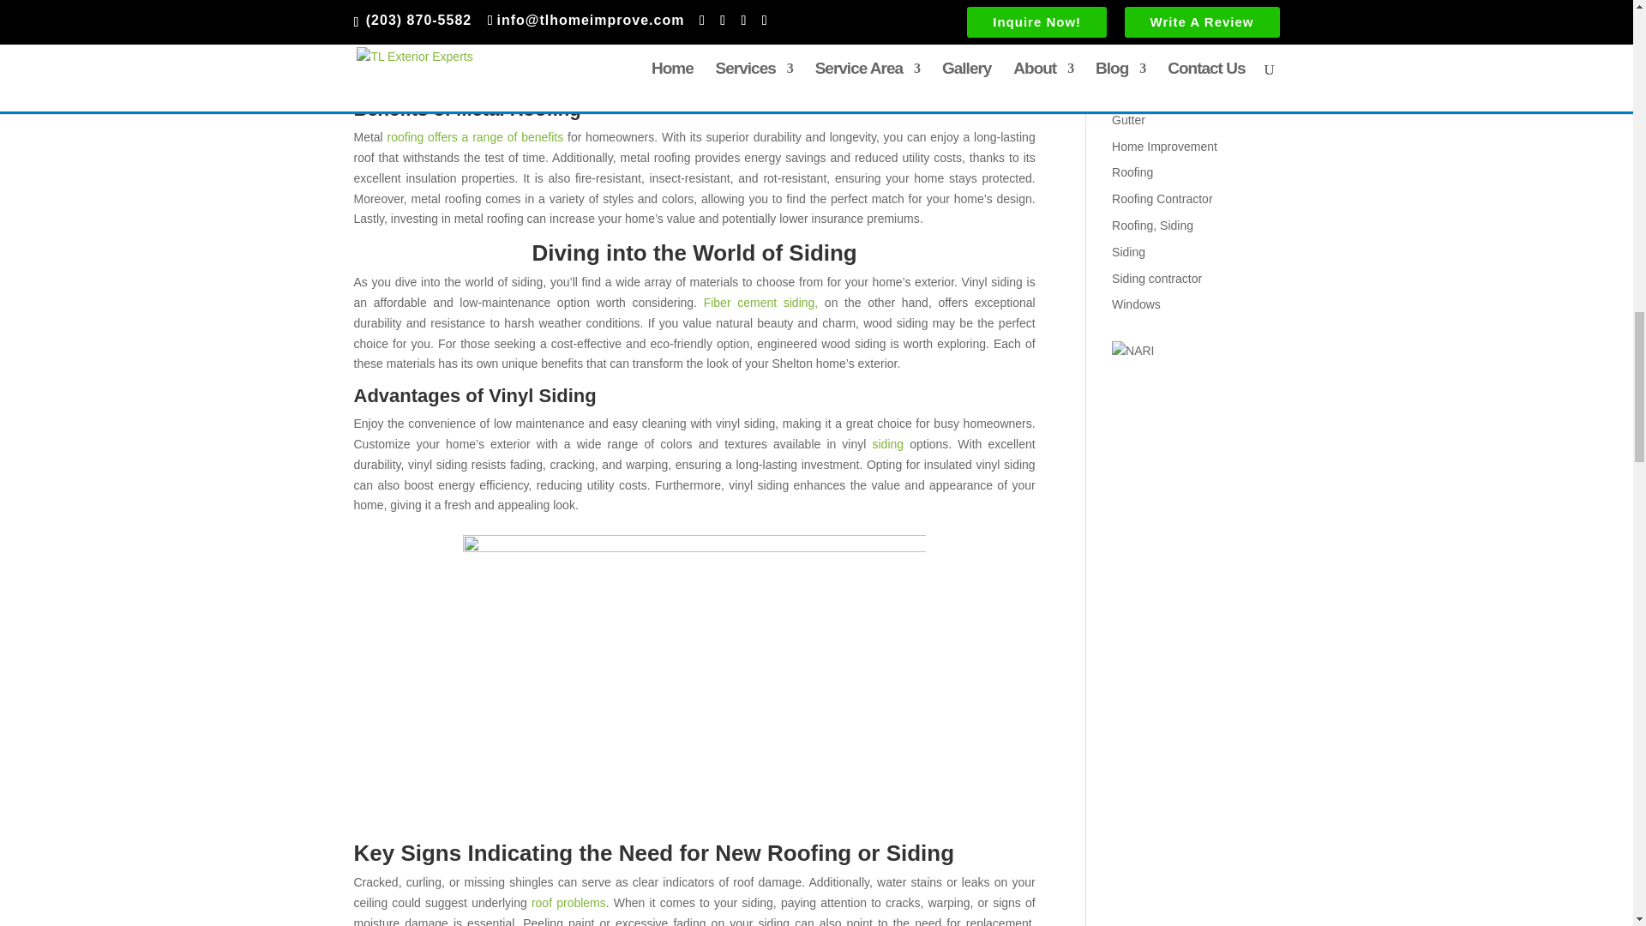  What do you see at coordinates (475, 137) in the screenshot?
I see `roofing offers a range of benefits` at bounding box center [475, 137].